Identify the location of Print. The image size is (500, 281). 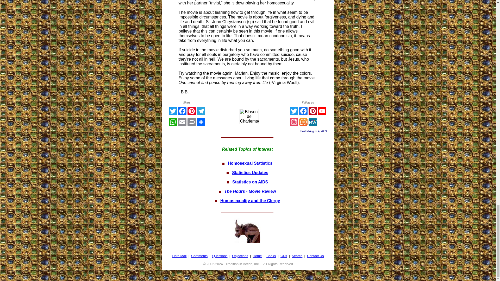
(192, 122).